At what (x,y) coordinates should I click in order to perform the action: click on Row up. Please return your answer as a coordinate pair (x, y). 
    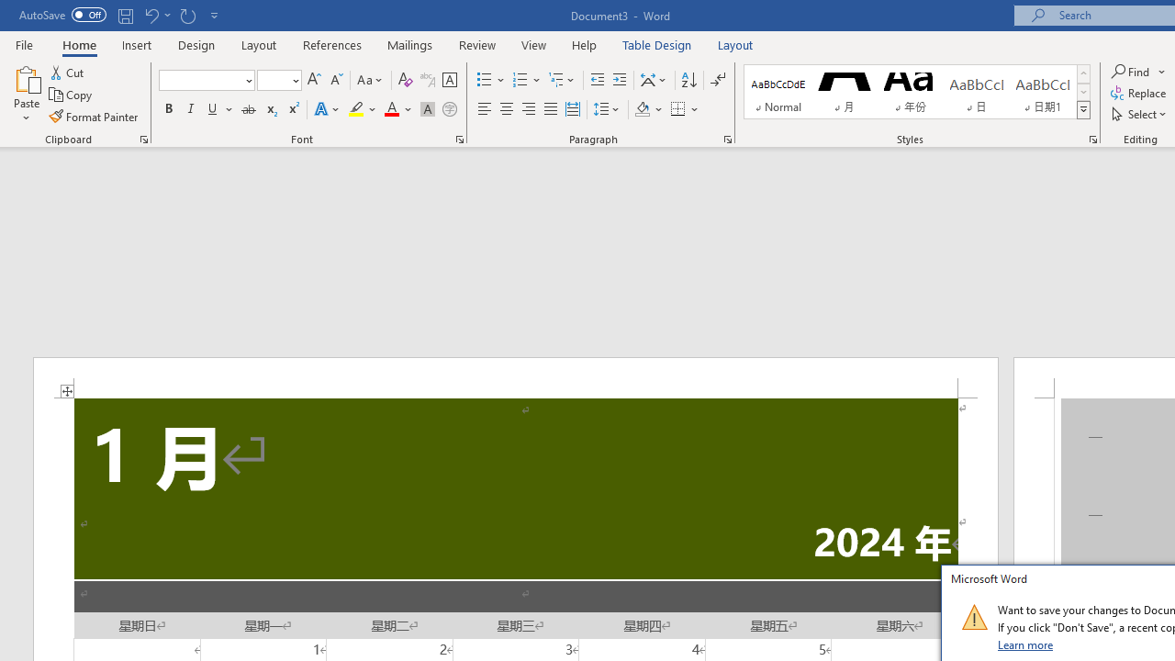
    Looking at the image, I should click on (1083, 73).